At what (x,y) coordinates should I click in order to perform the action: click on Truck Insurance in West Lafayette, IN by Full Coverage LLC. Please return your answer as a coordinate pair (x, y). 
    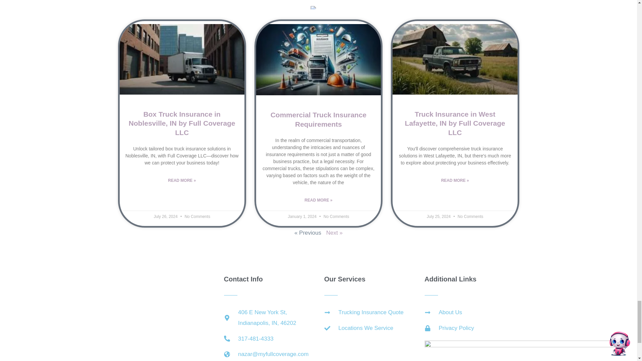
    Looking at the image, I should click on (455, 123).